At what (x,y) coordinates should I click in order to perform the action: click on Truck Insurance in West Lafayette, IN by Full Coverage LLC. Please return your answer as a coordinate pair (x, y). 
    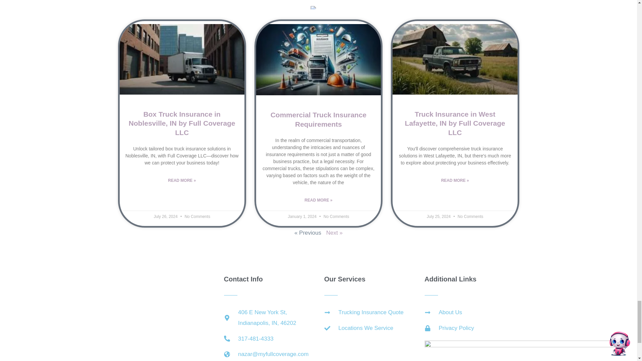
    Looking at the image, I should click on (455, 123).